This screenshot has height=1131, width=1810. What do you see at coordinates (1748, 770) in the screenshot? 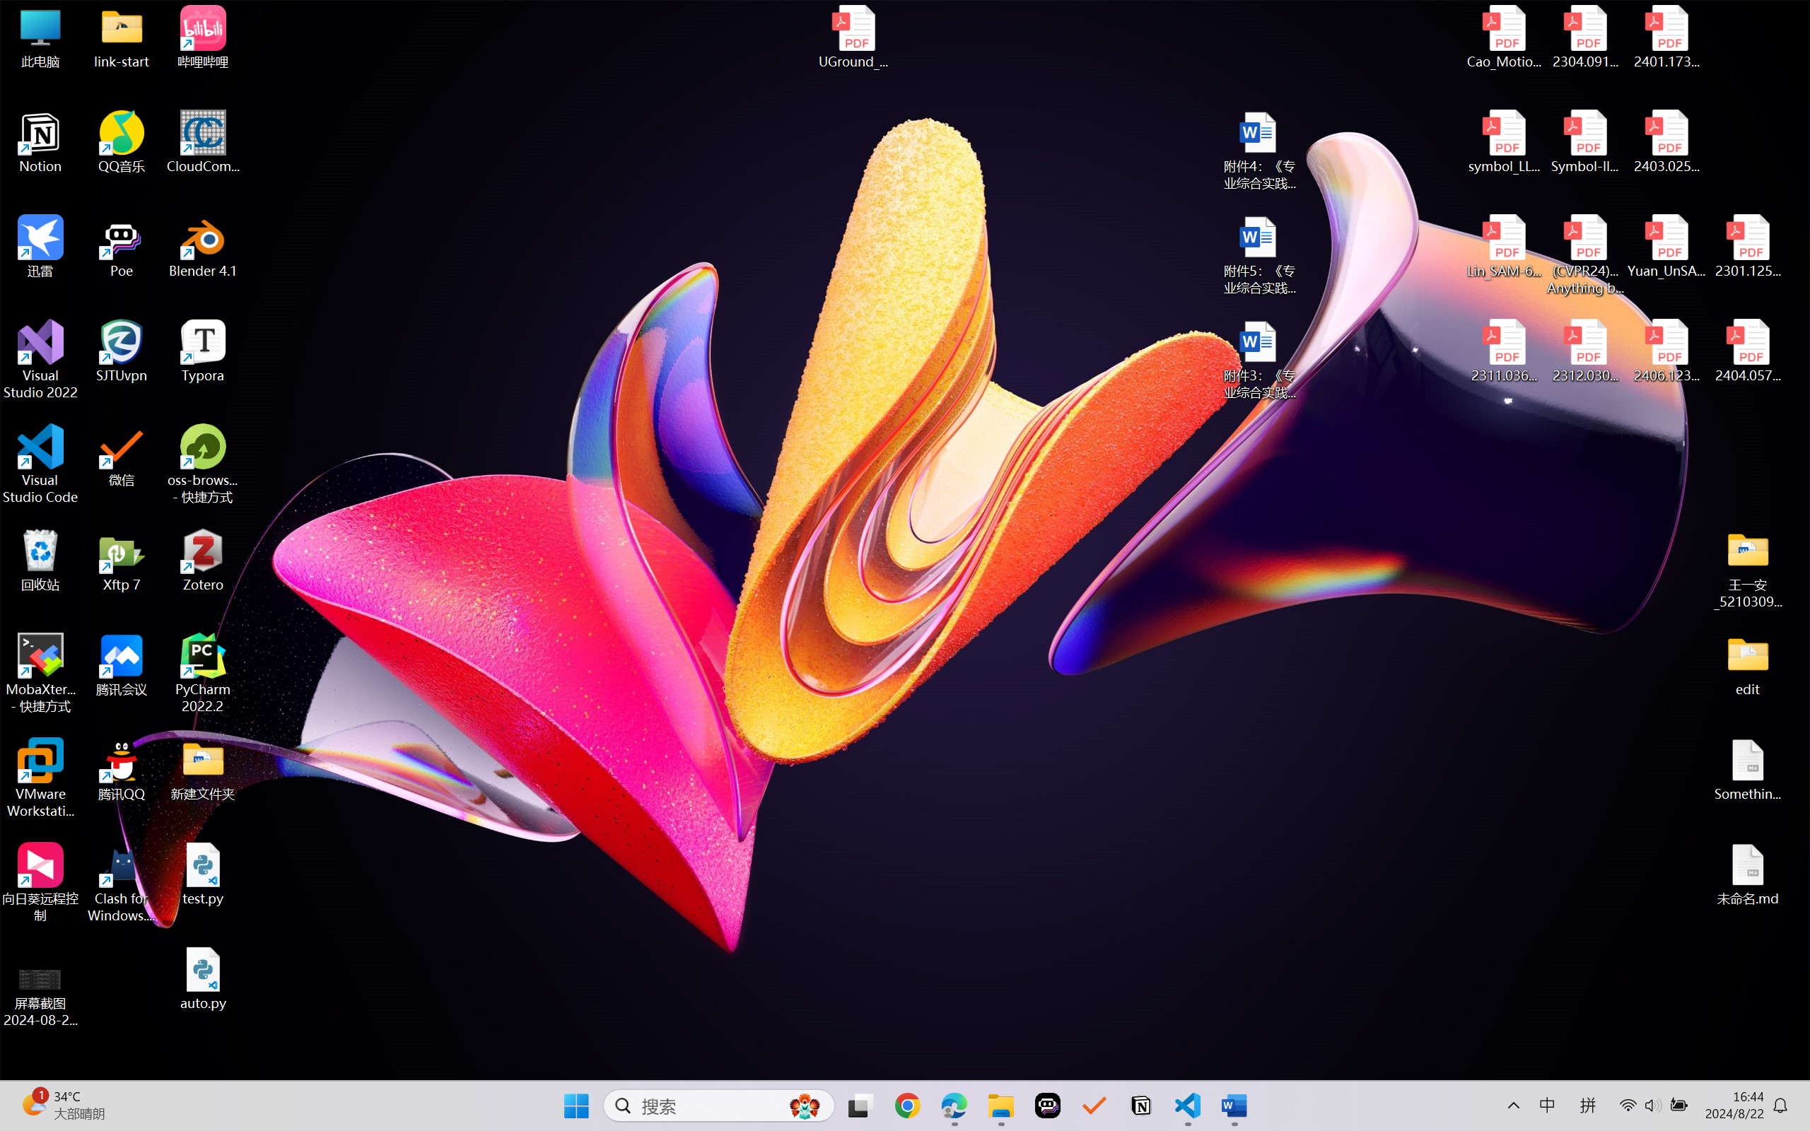
I see `Something.md` at bounding box center [1748, 770].